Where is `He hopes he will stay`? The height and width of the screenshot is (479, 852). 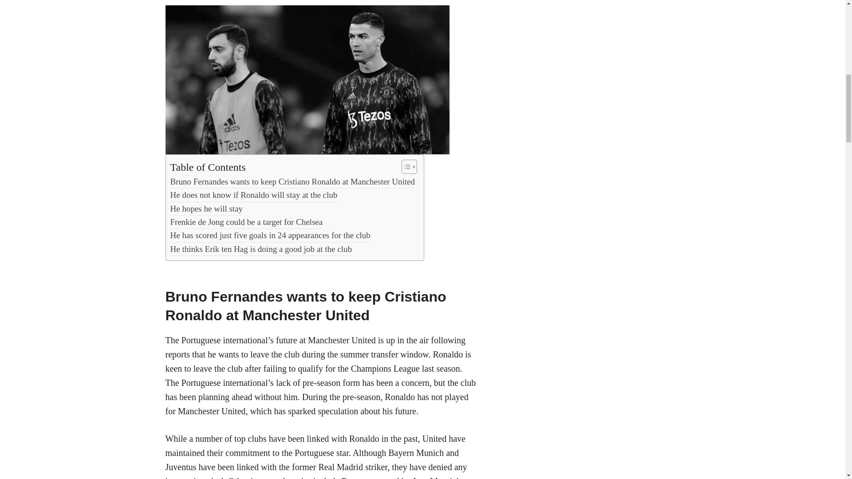
He hopes he will stay is located at coordinates (207, 208).